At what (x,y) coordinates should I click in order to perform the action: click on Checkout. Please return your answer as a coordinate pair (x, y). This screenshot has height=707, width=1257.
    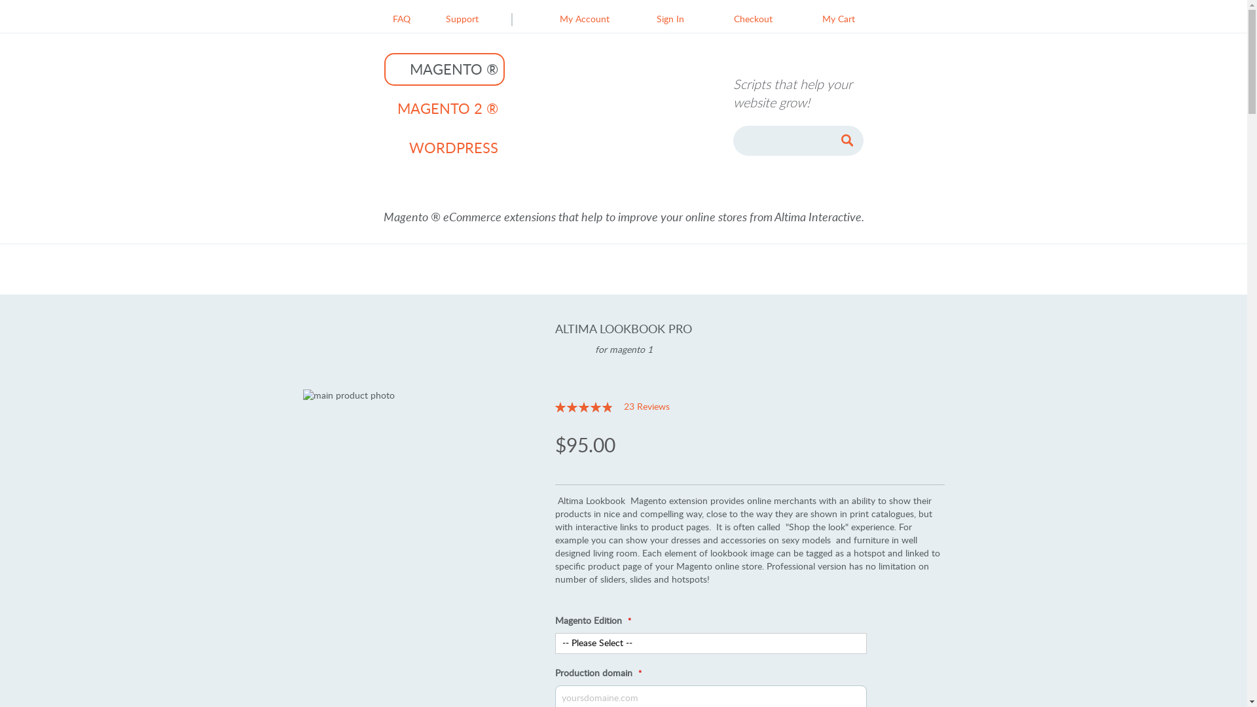
    Looking at the image, I should click on (744, 20).